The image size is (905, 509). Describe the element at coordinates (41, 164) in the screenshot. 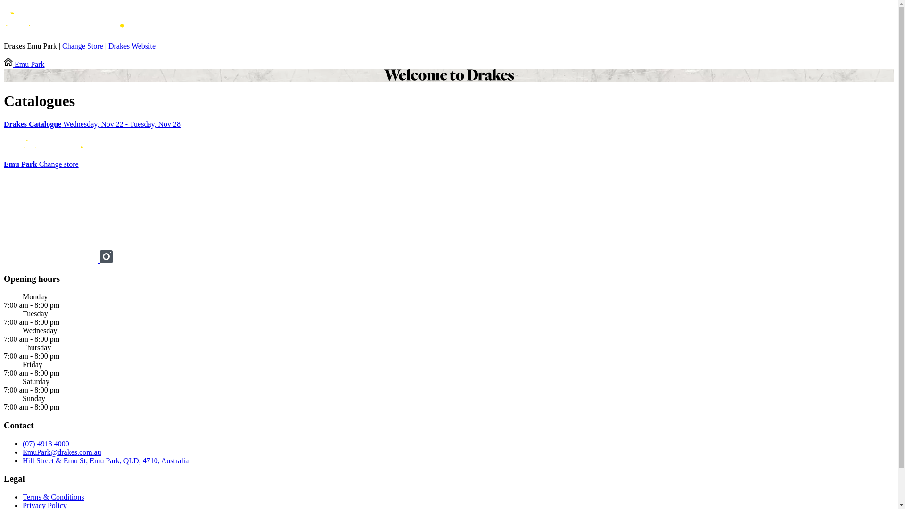

I see `Emu Park Change store` at that location.